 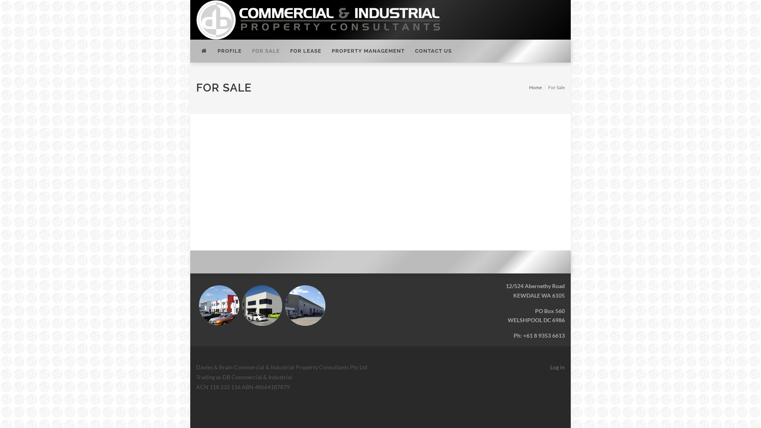 I want to click on PROFILE, so click(x=230, y=51).